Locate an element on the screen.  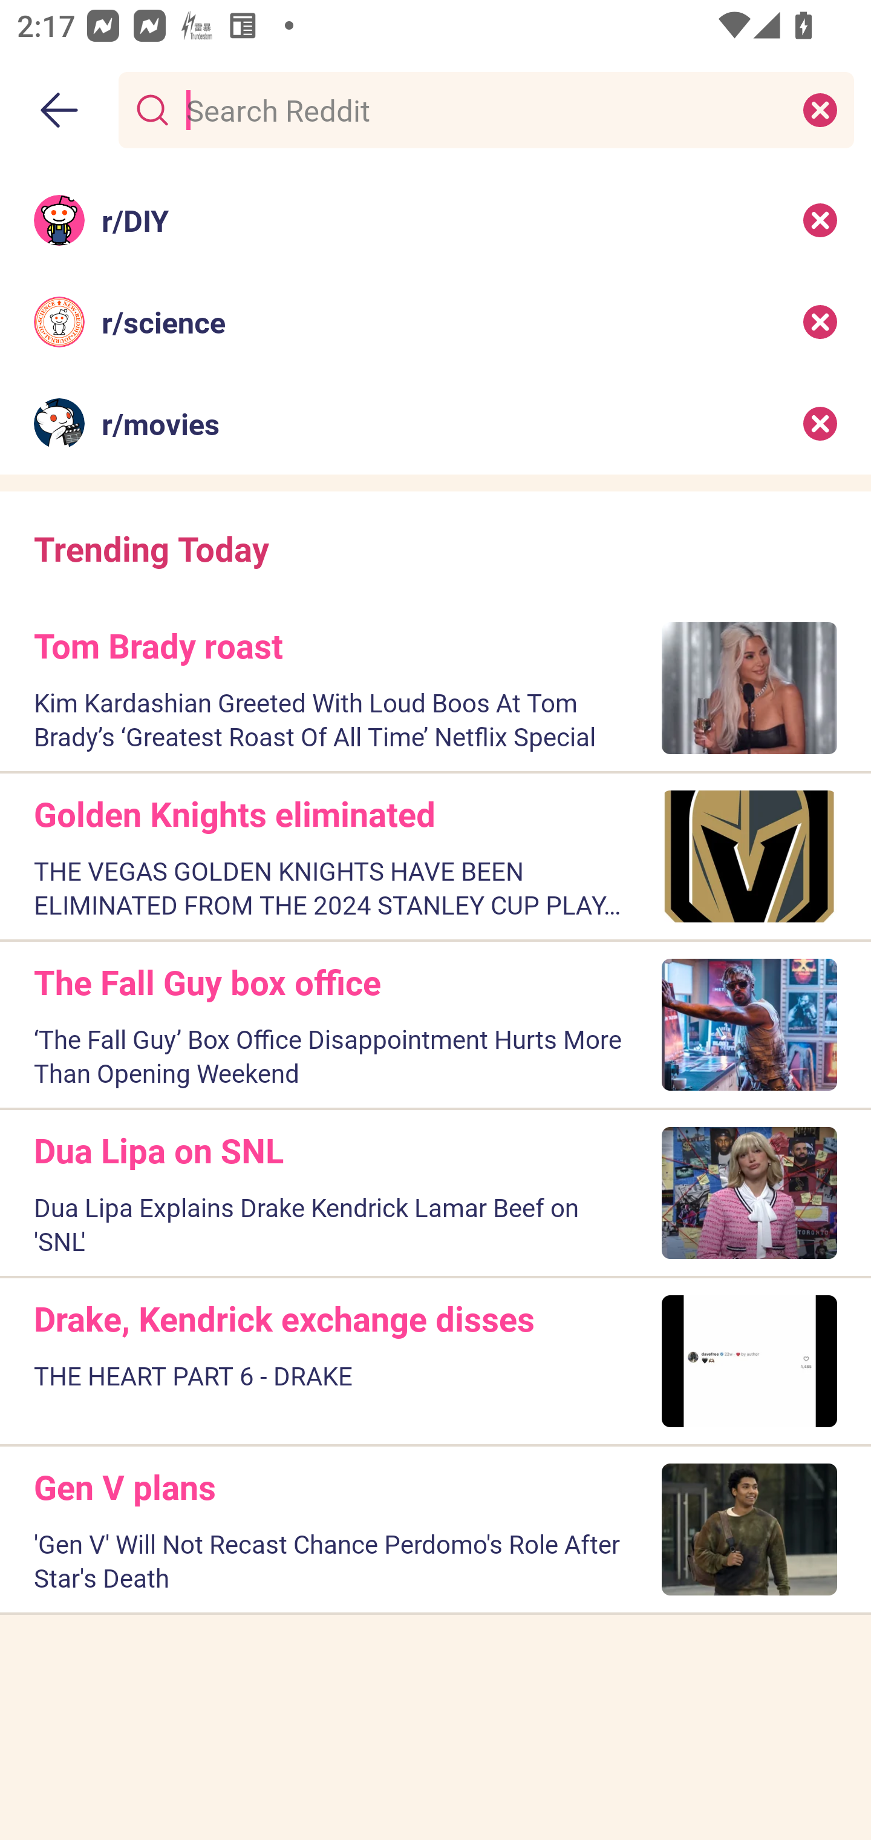
Remove is located at coordinates (820, 424).